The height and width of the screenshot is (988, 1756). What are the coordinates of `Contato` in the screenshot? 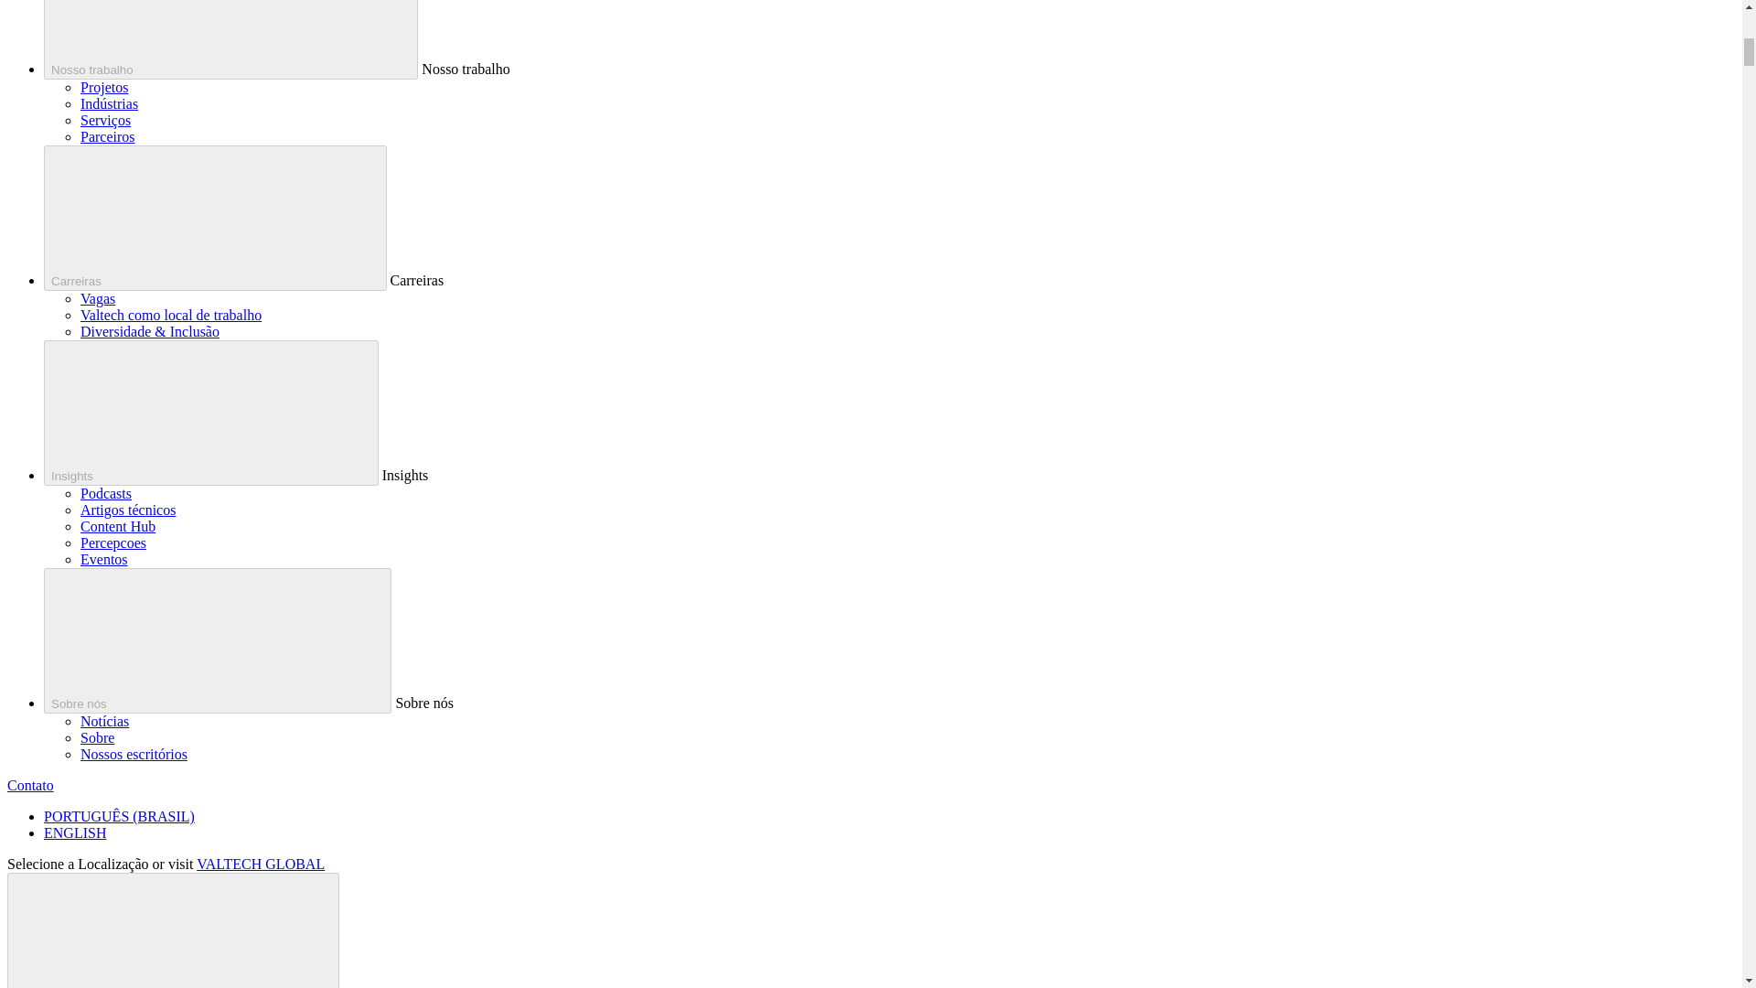 It's located at (30, 785).